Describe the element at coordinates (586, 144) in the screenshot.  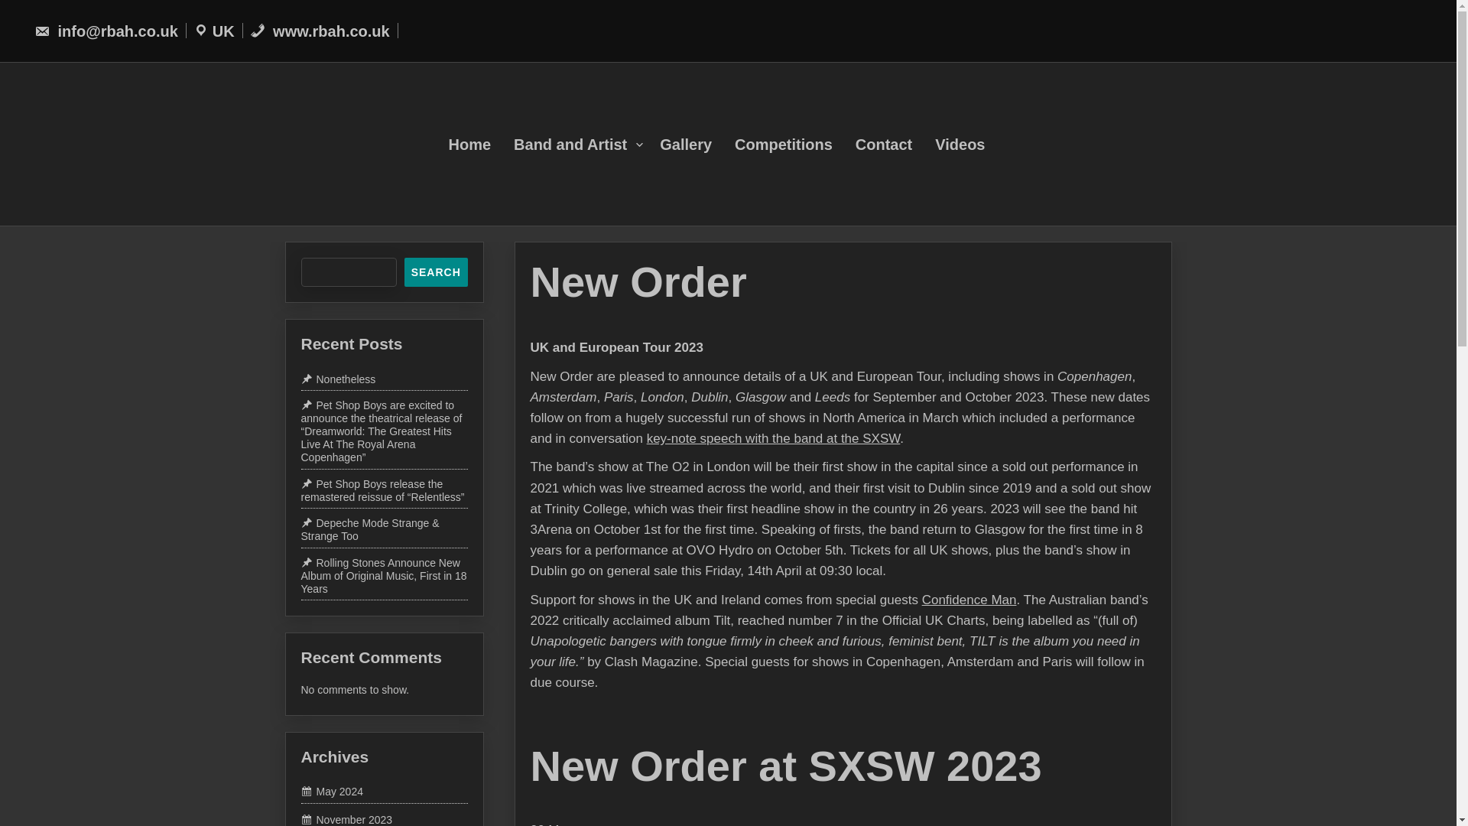
I see `Band and Artist` at that location.